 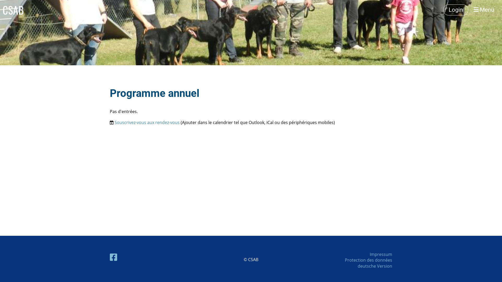 What do you see at coordinates (375, 266) in the screenshot?
I see `deutsche Version` at bounding box center [375, 266].